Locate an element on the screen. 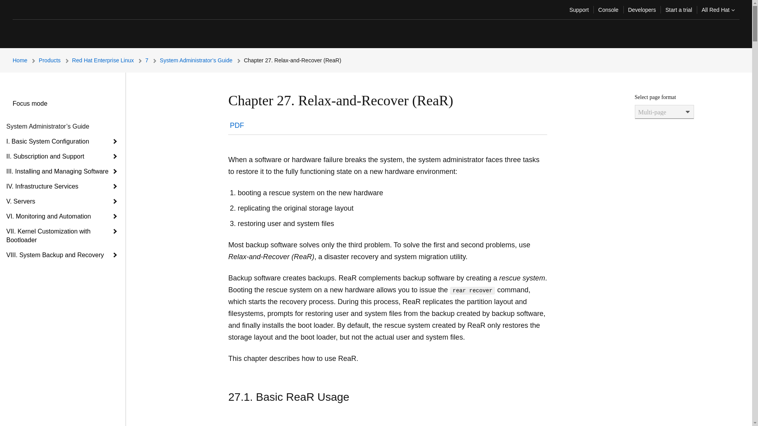 This screenshot has height=426, width=758. Support is located at coordinates (579, 9).